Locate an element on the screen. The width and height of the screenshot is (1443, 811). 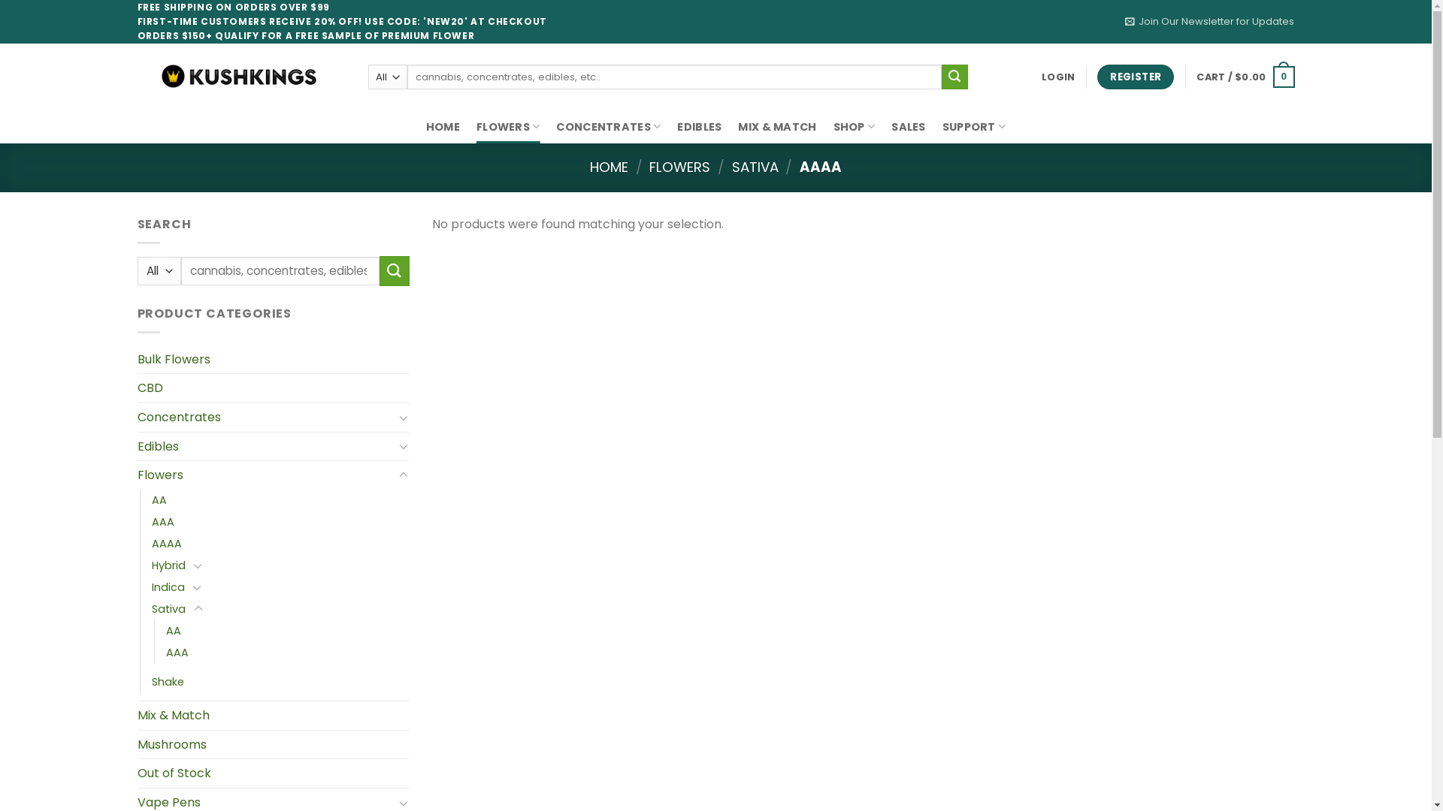
Bulk Flowers is located at coordinates (274, 360).